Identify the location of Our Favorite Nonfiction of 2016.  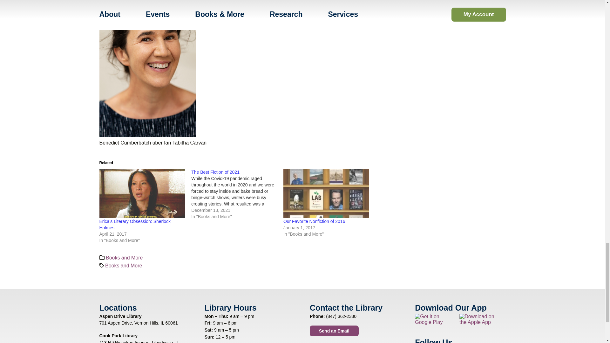
(314, 221).